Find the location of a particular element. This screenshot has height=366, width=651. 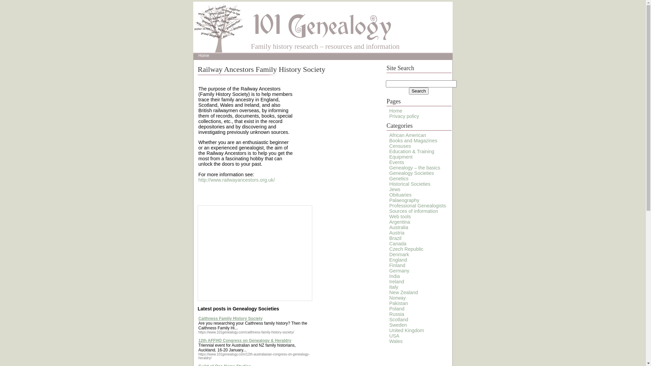

Ireland is located at coordinates (397, 282).